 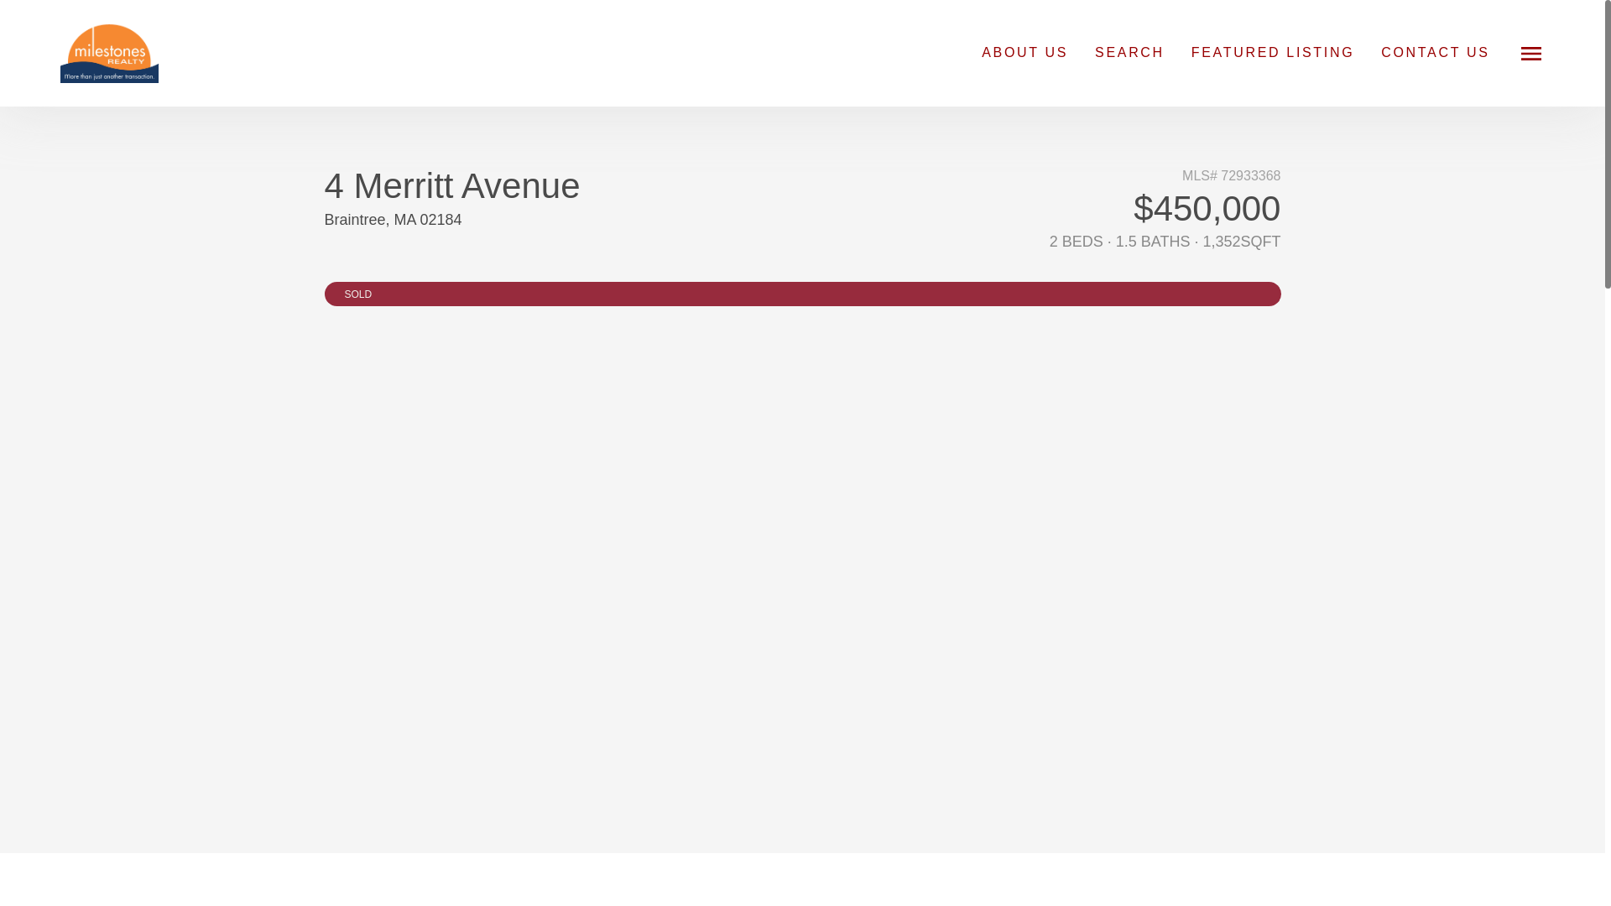 What do you see at coordinates (1129, 52) in the screenshot?
I see `SEARCH` at bounding box center [1129, 52].